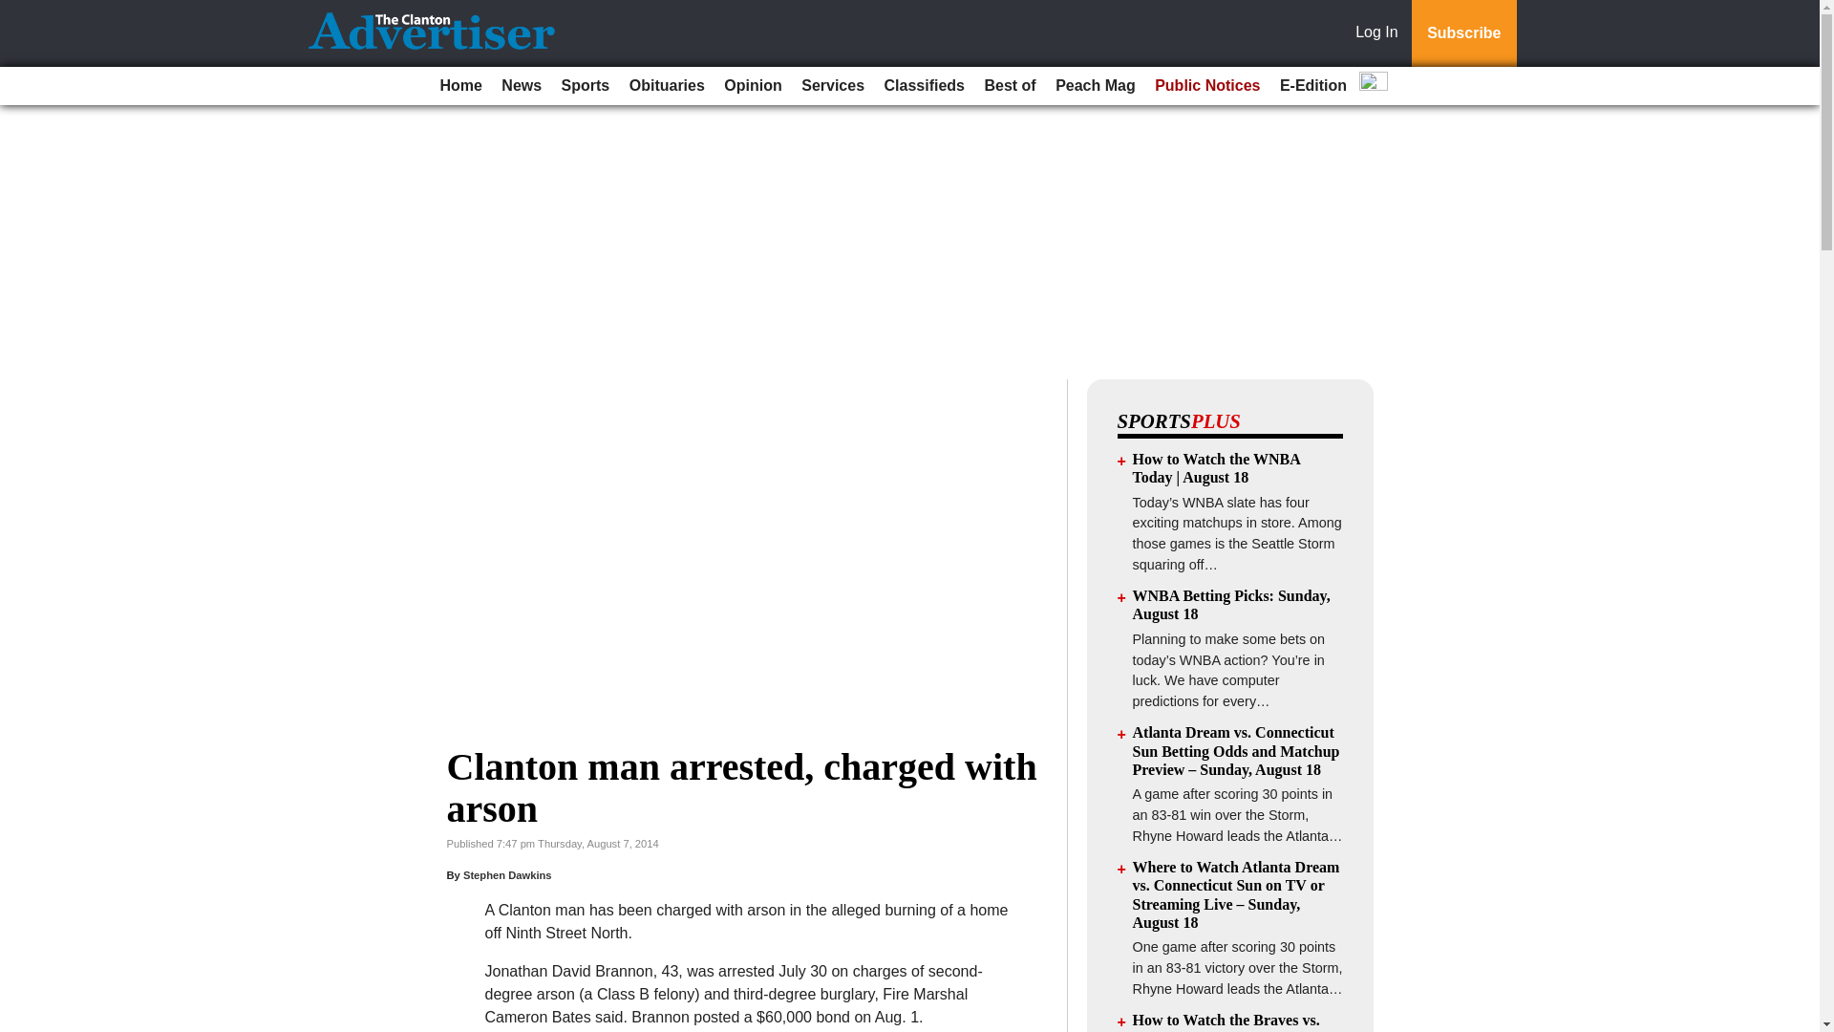 The width and height of the screenshot is (1834, 1032). I want to click on Public Notices, so click(1207, 86).